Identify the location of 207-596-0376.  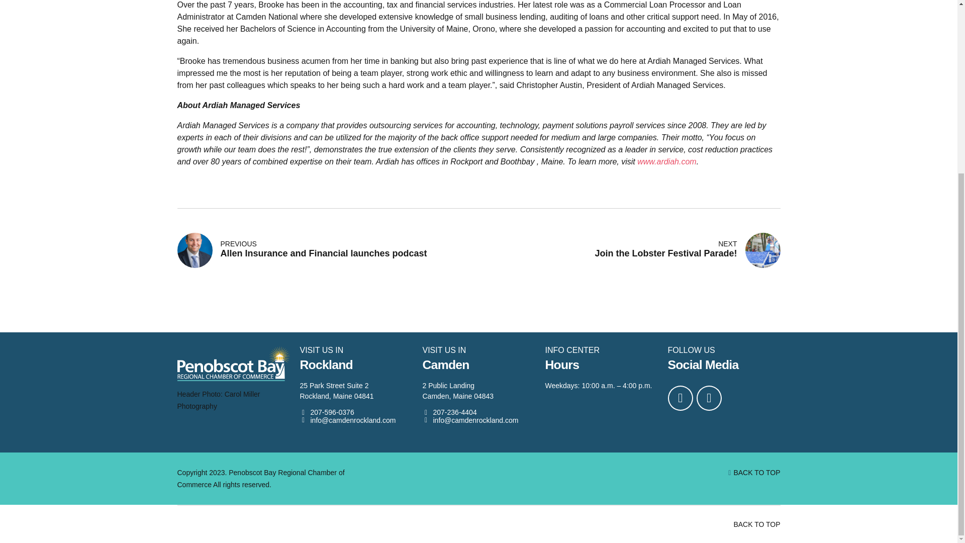
(327, 412).